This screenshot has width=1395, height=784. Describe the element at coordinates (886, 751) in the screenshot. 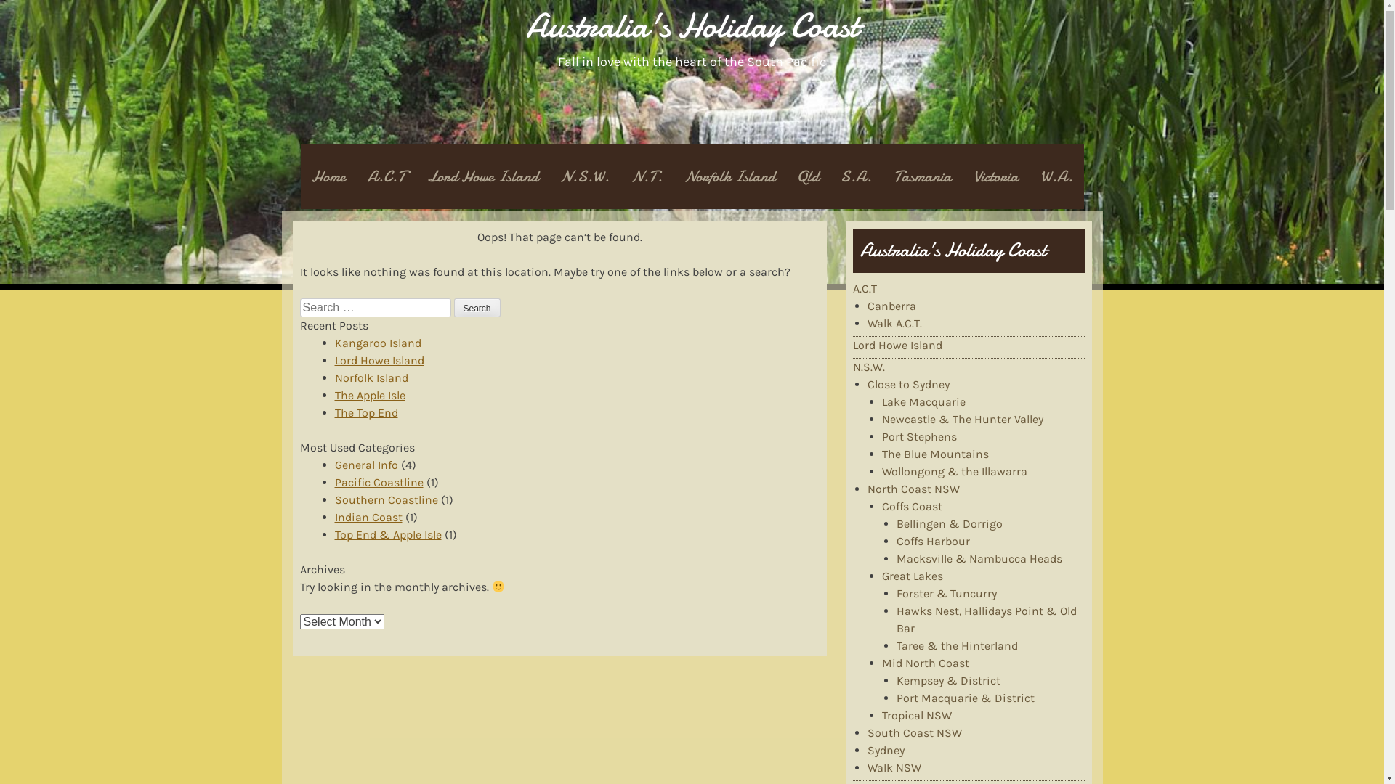

I see `Sydney` at that location.